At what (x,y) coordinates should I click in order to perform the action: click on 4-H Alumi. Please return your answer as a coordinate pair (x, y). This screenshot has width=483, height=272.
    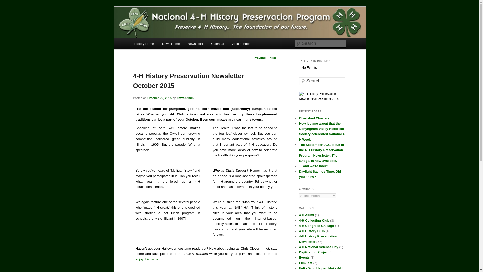
    Looking at the image, I should click on (306, 215).